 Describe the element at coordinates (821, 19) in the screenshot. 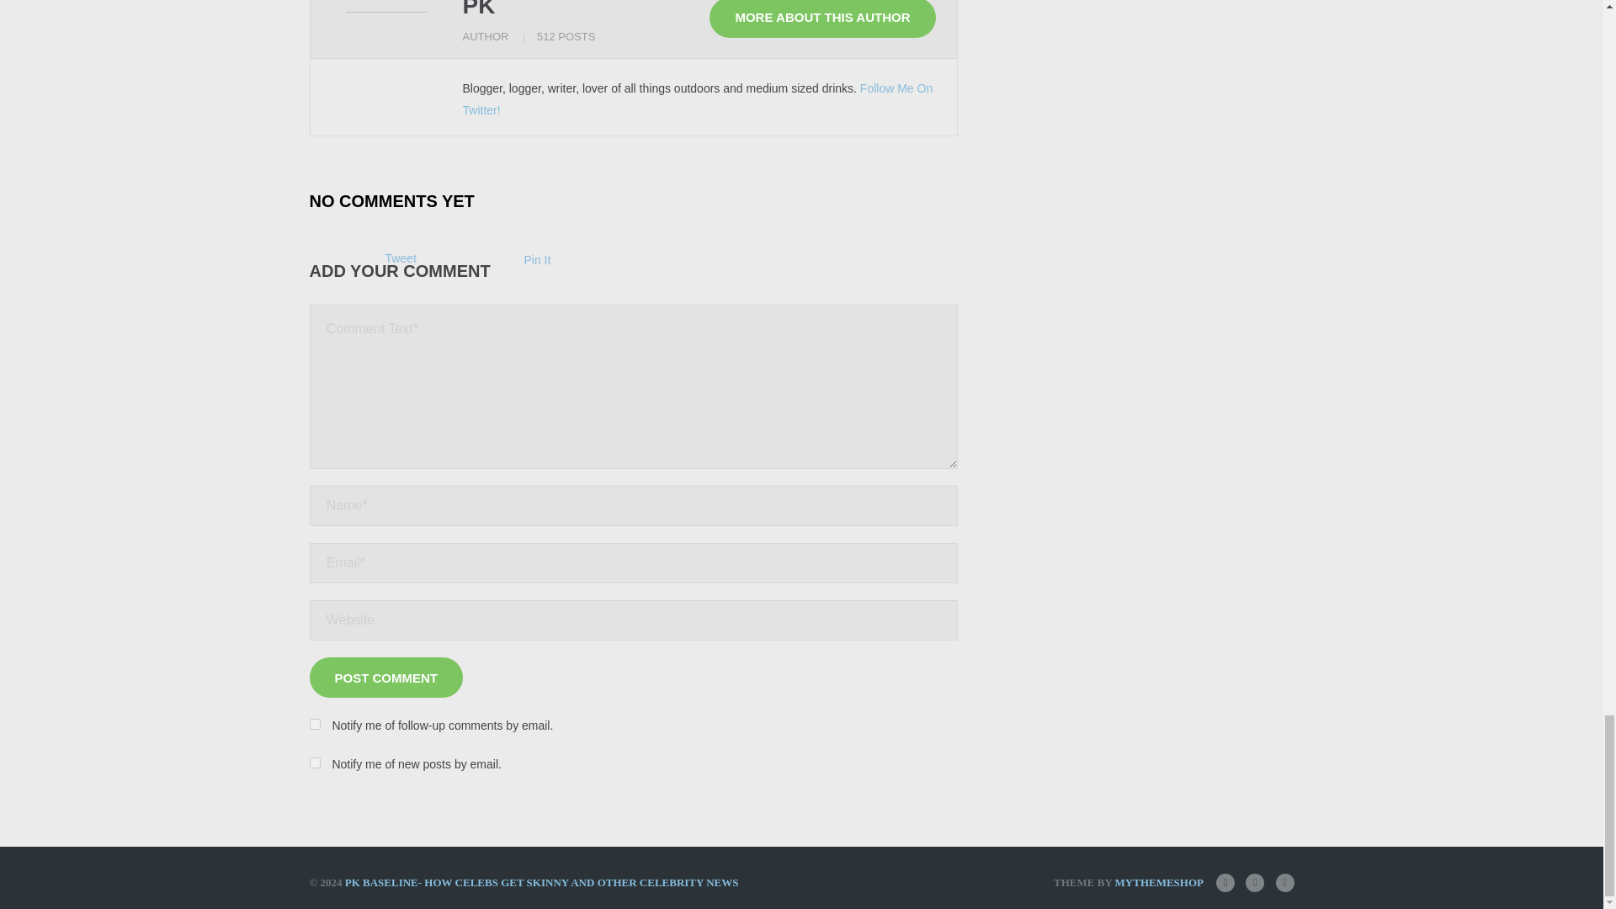

I see `MORE ABOUT THIS AUTHOR` at that location.